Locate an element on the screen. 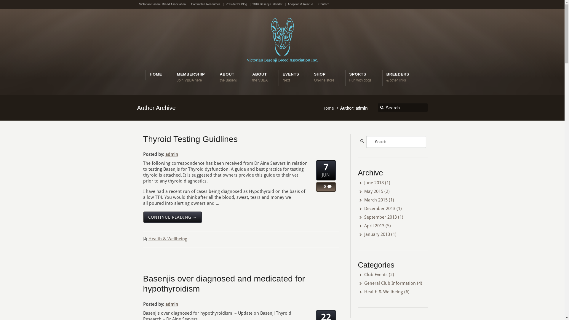  BREEDERS
& other links is located at coordinates (398, 77).